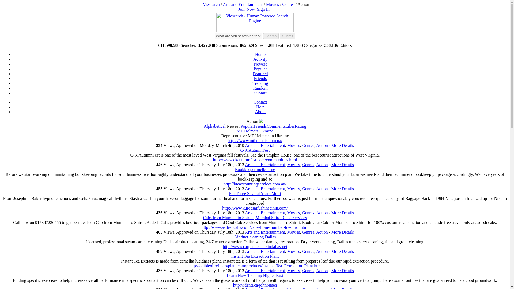  What do you see at coordinates (255, 150) in the screenshot?
I see `C-K AutumnFest` at bounding box center [255, 150].